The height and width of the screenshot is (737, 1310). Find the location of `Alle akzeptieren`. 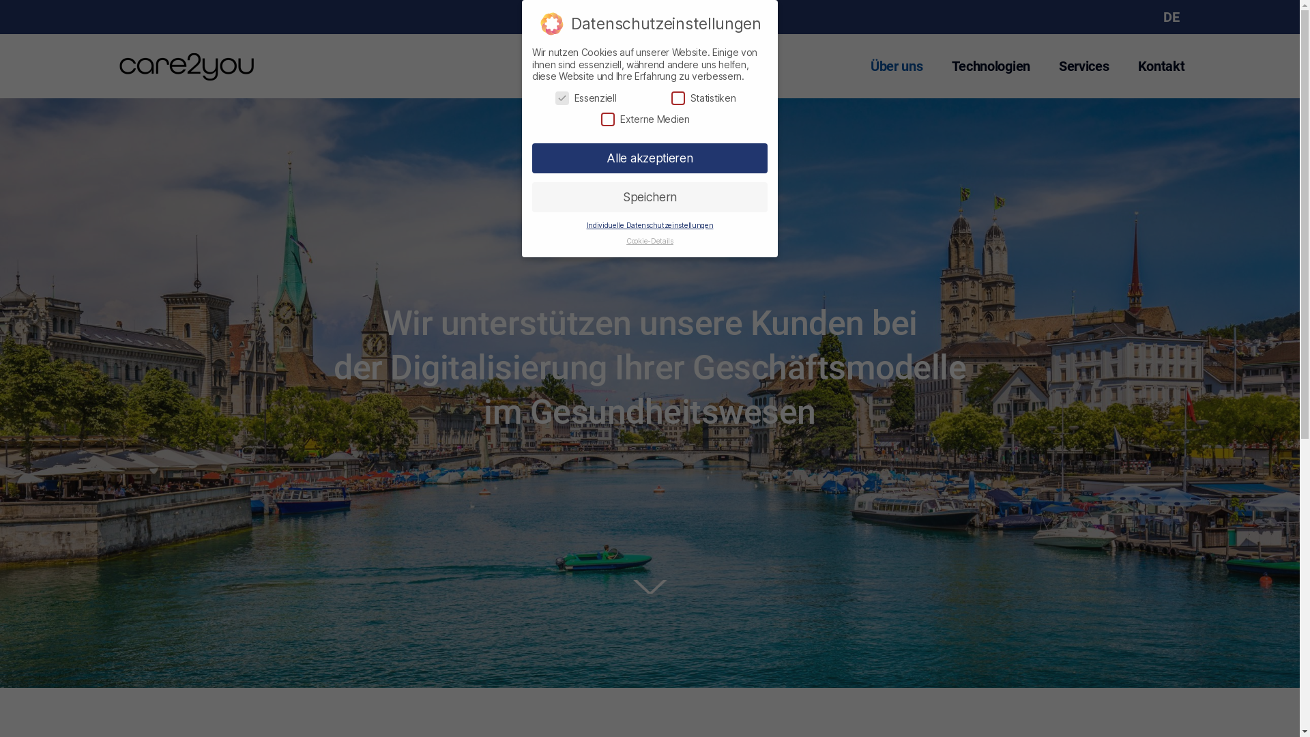

Alle akzeptieren is located at coordinates (650, 158).